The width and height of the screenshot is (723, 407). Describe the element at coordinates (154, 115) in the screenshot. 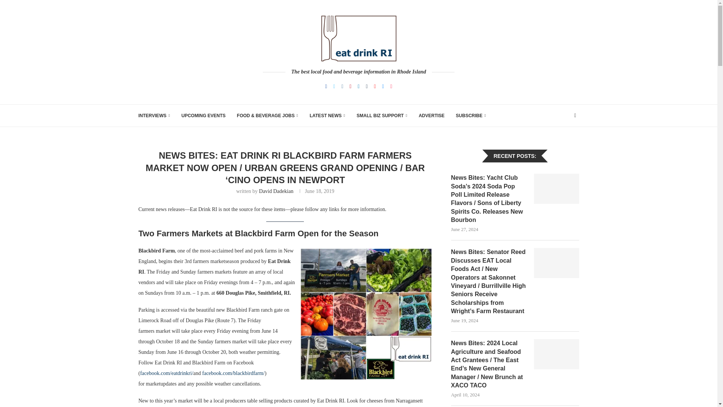

I see `INTERVIEWS` at that location.